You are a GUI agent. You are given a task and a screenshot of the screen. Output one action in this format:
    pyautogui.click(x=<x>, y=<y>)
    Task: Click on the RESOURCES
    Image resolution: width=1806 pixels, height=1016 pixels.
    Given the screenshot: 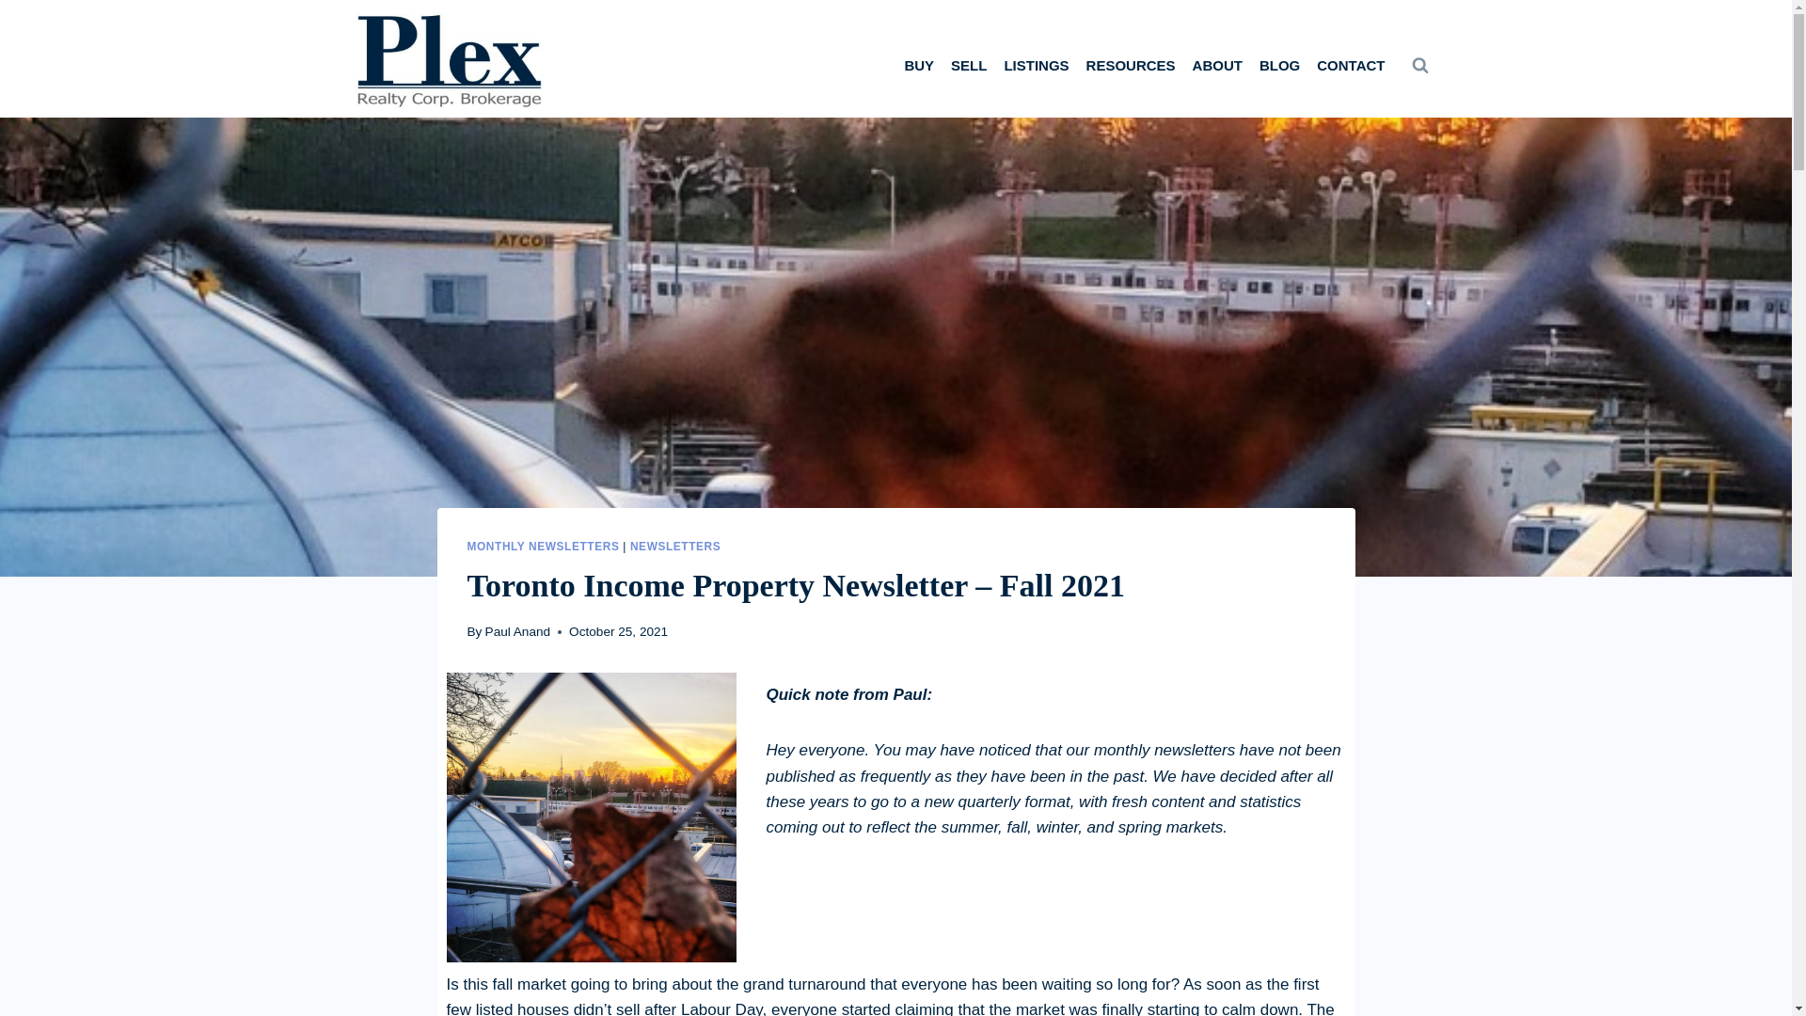 What is the action you would take?
    pyautogui.click(x=1131, y=65)
    